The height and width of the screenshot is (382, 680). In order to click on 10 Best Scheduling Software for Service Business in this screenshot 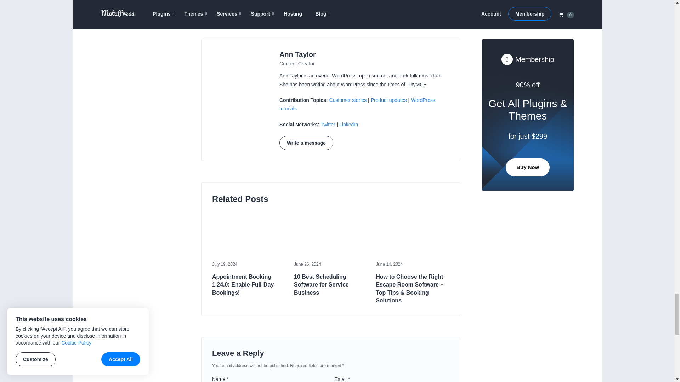, I will do `click(331, 285)`.